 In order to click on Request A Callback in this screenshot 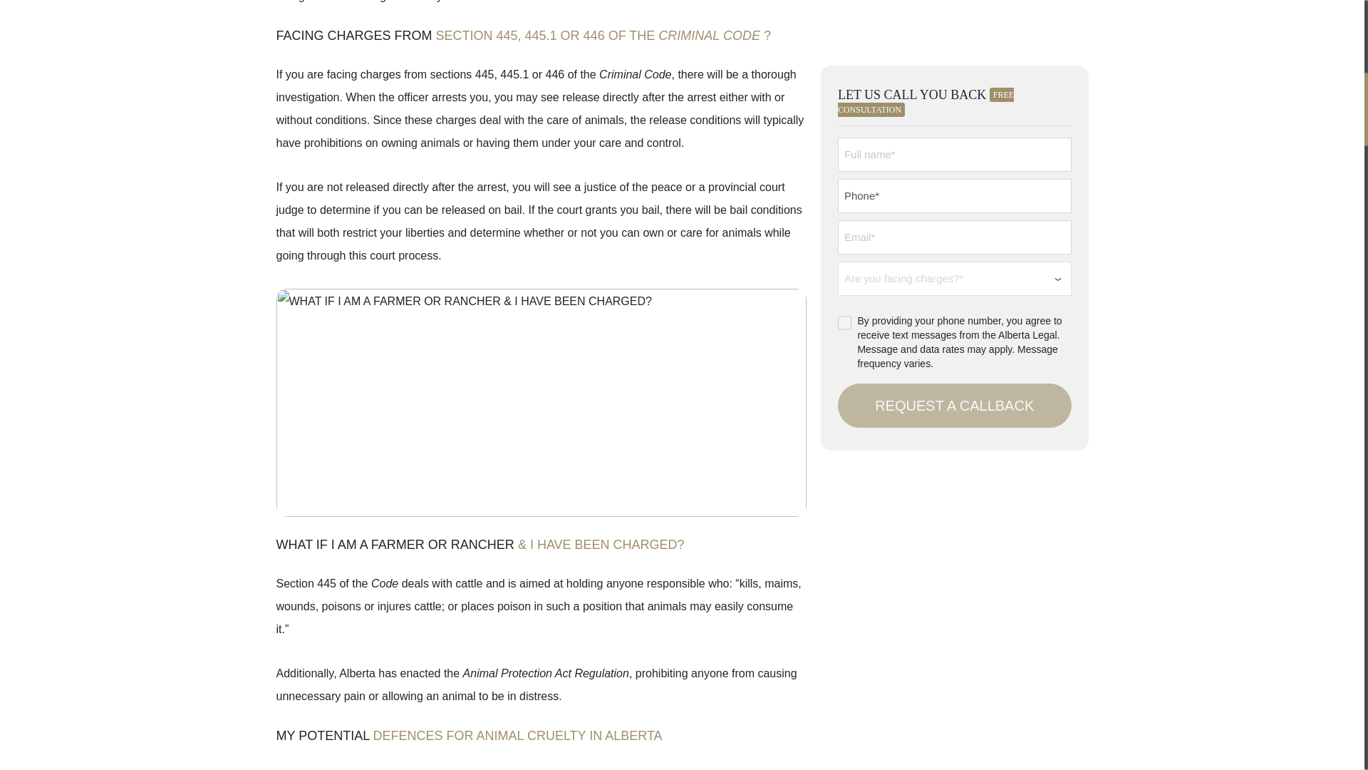, I will do `click(954, 63)`.